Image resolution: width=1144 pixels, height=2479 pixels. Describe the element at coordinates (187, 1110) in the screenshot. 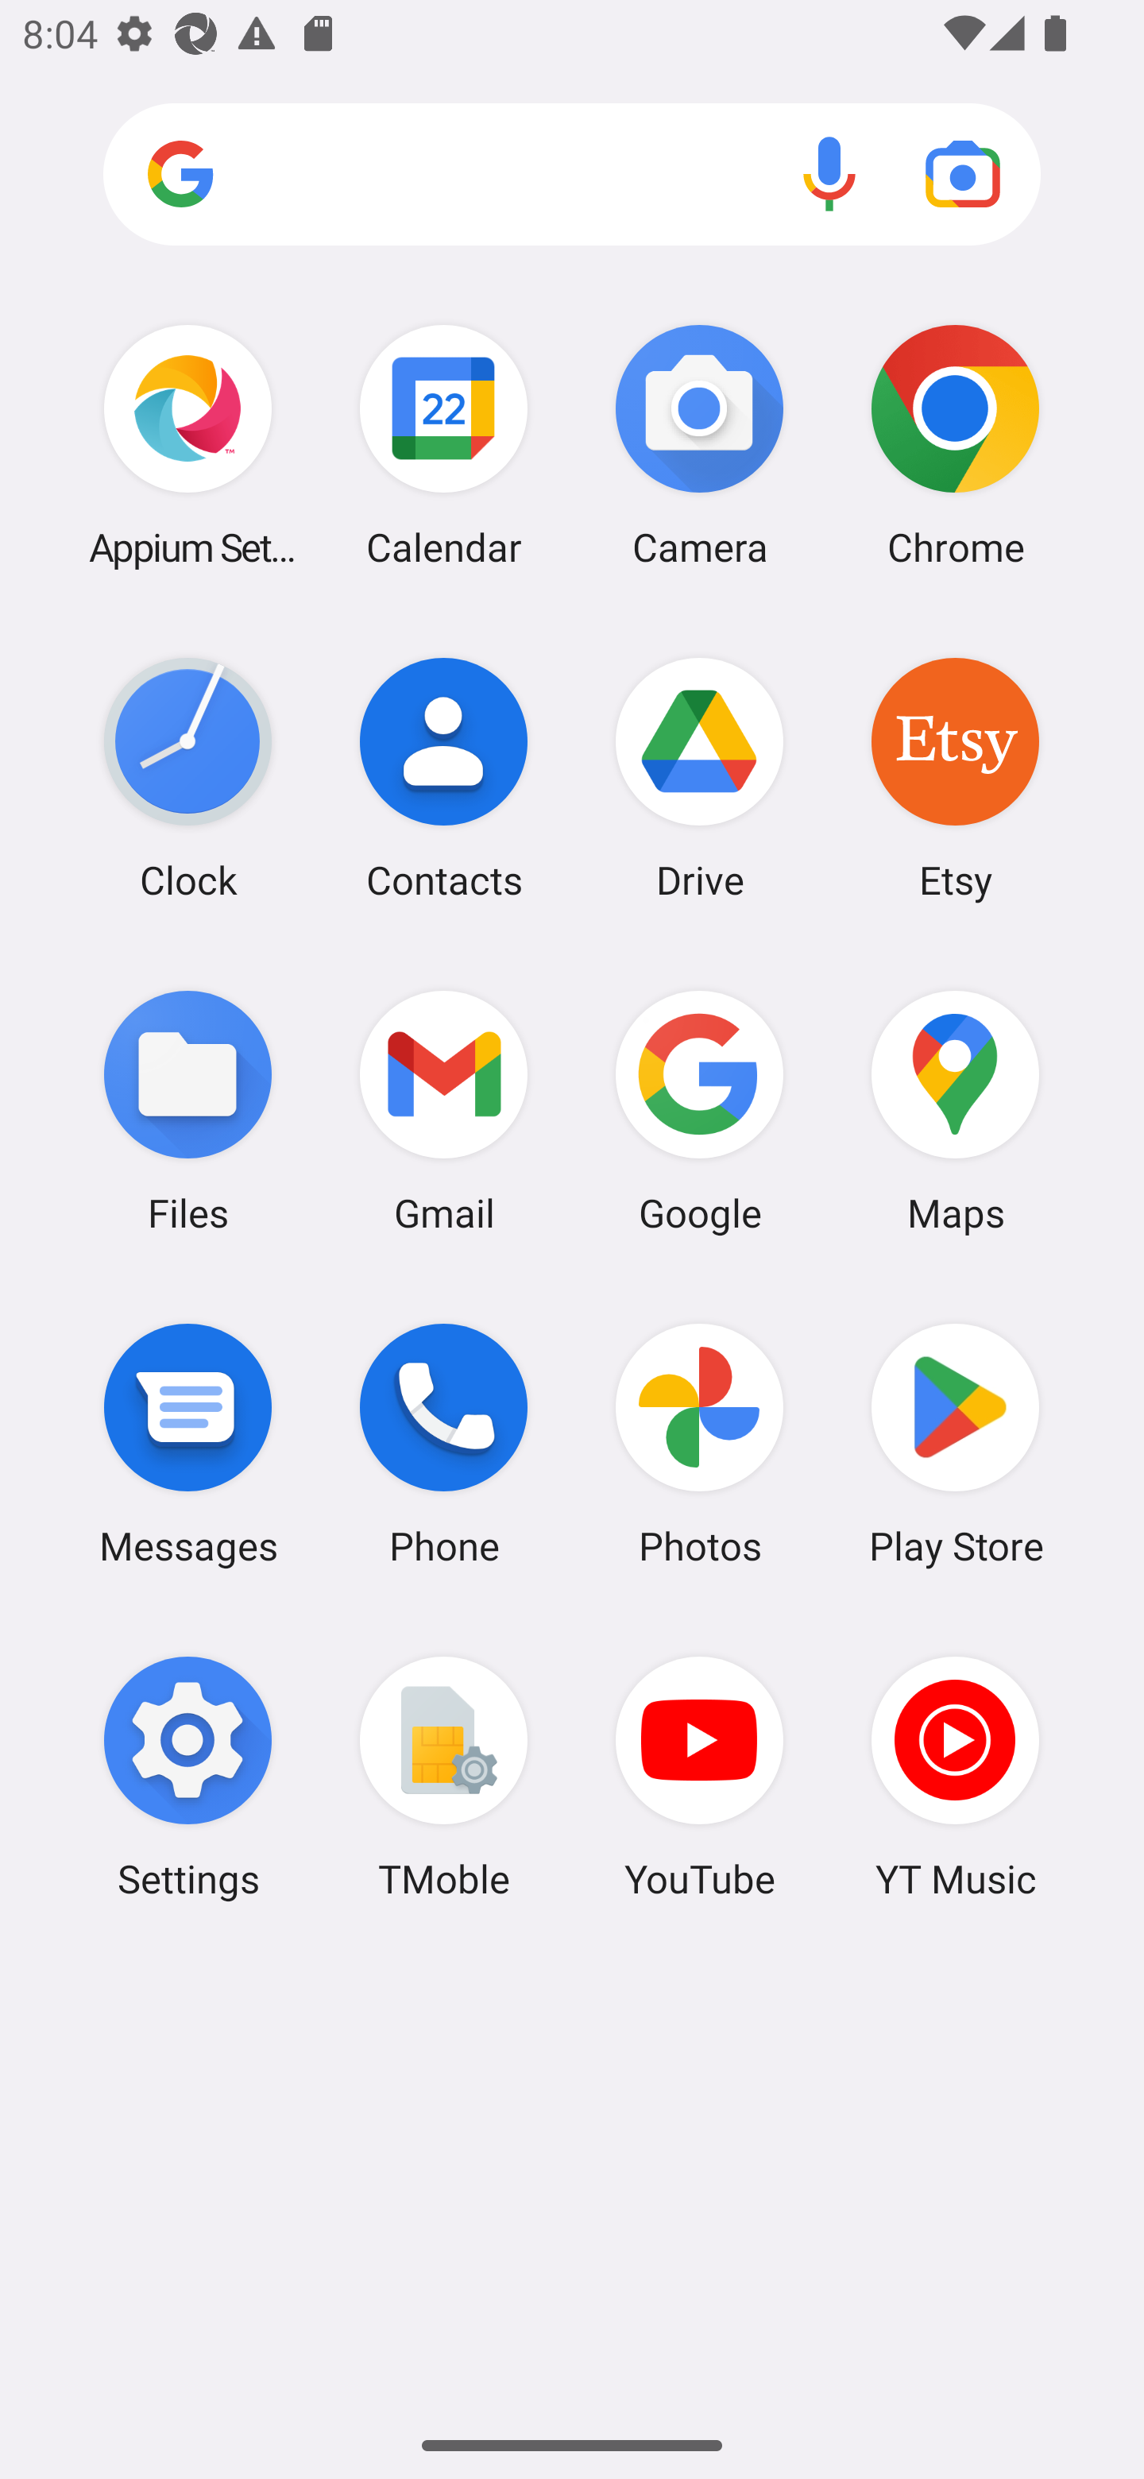

I see `Files` at that location.